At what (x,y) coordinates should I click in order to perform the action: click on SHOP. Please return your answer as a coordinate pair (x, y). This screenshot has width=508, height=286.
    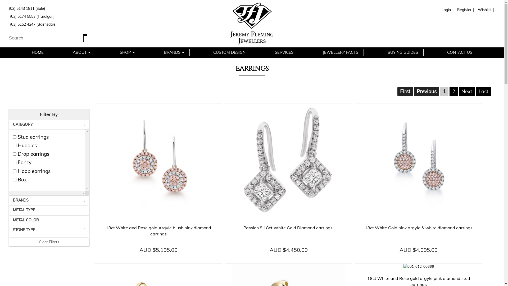
    Looking at the image, I should click on (127, 52).